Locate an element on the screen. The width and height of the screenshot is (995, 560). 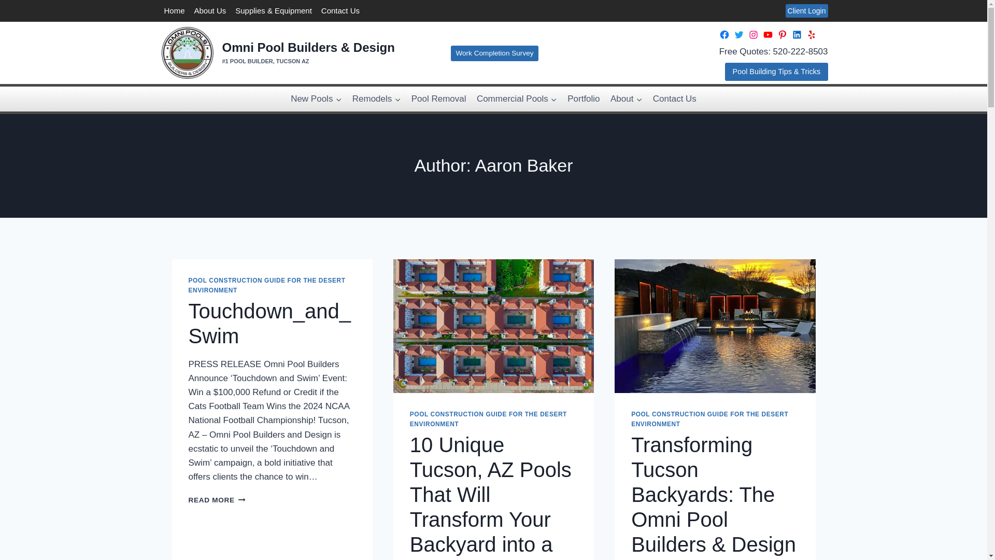
Omni Pool Builders And Design is located at coordinates (797, 34).